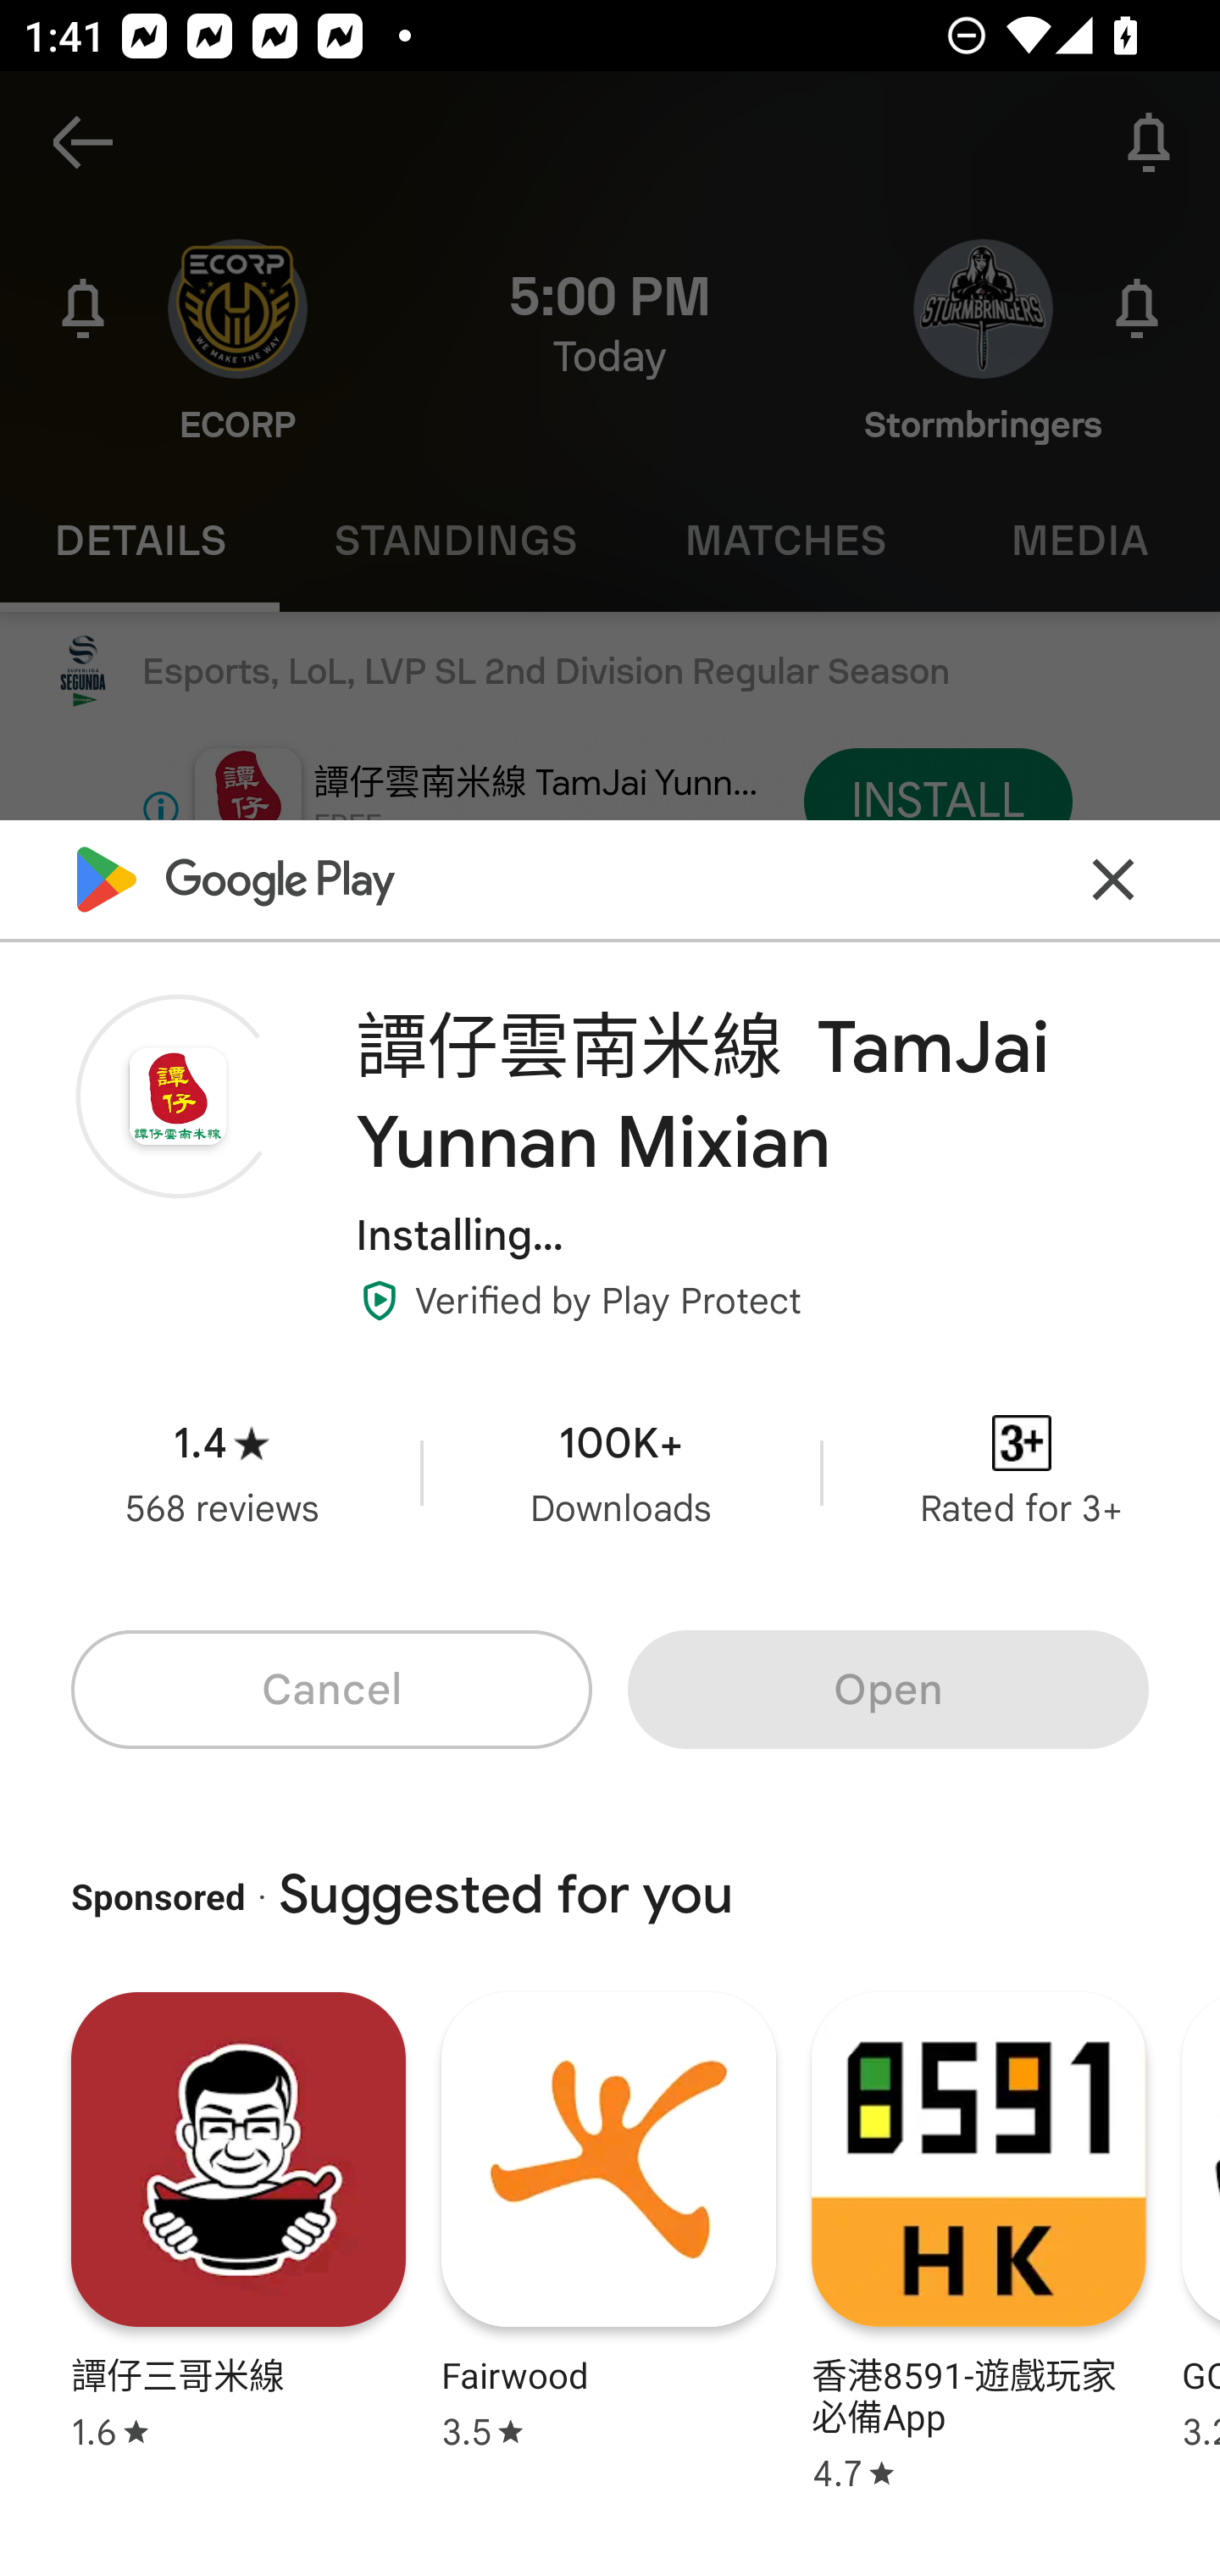 The height and width of the screenshot is (2576, 1220). I want to click on Close, so click(1113, 878).